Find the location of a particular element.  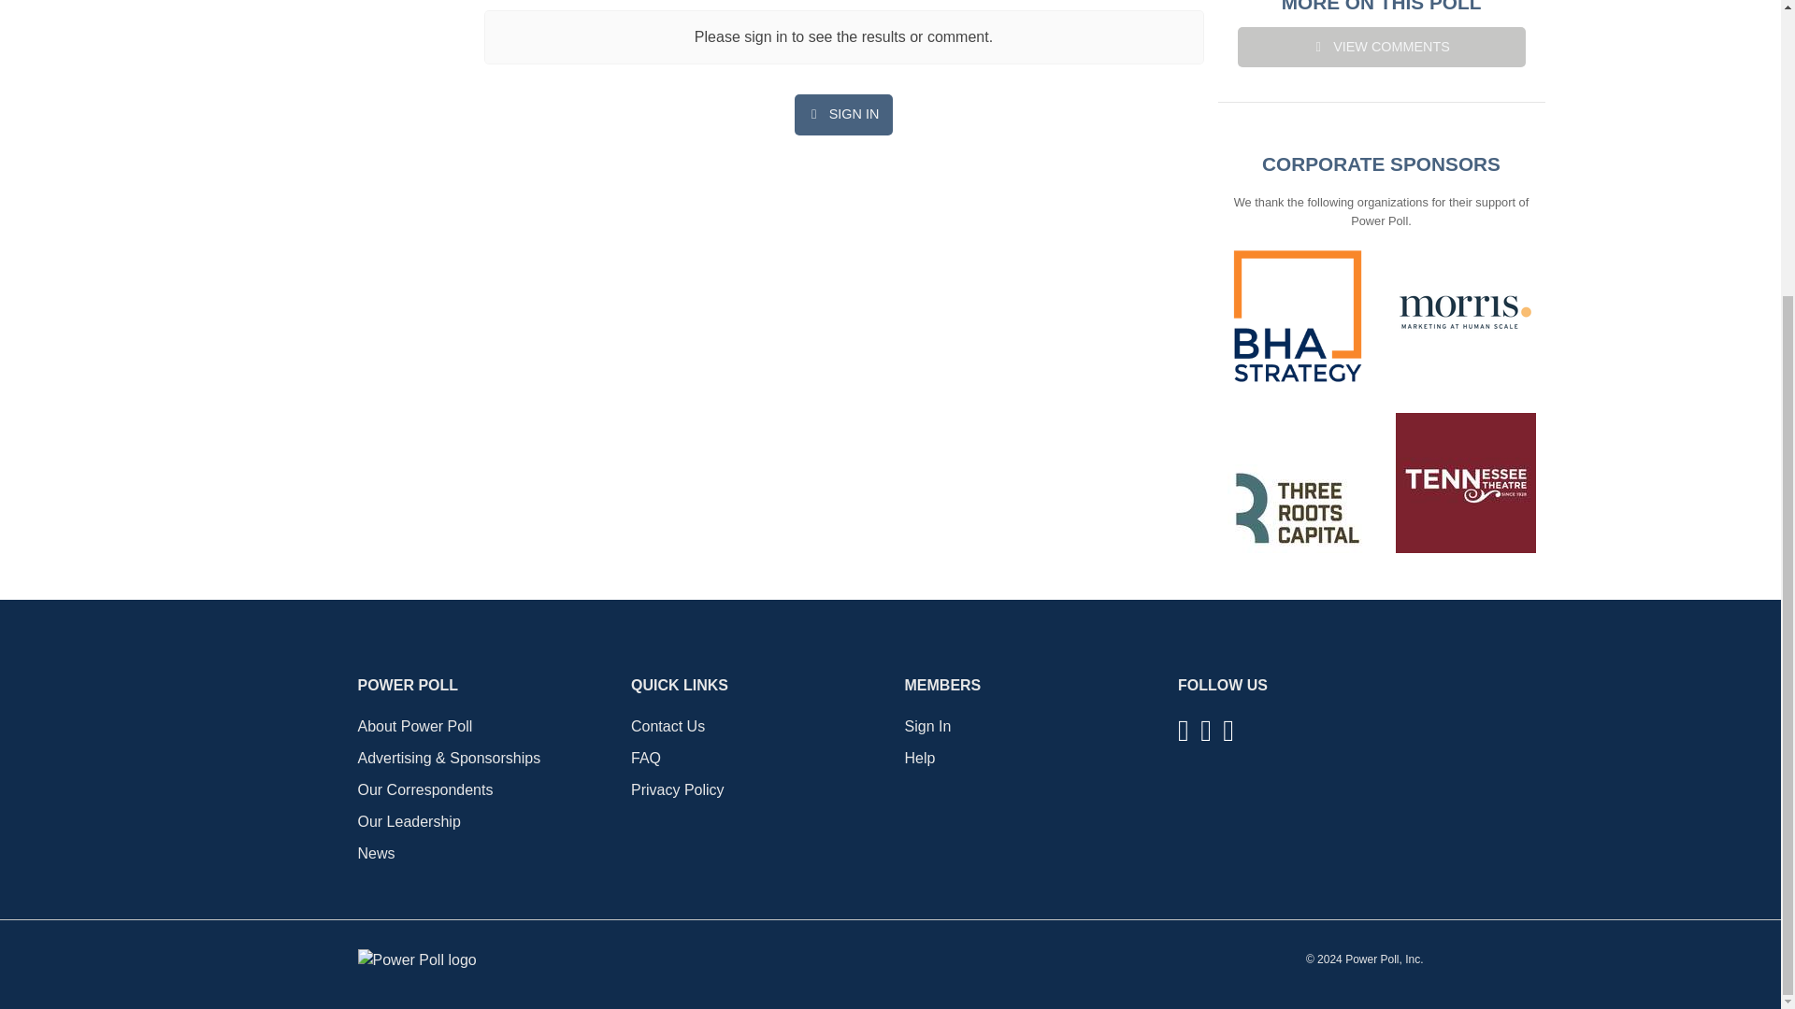

Sign In is located at coordinates (927, 726).